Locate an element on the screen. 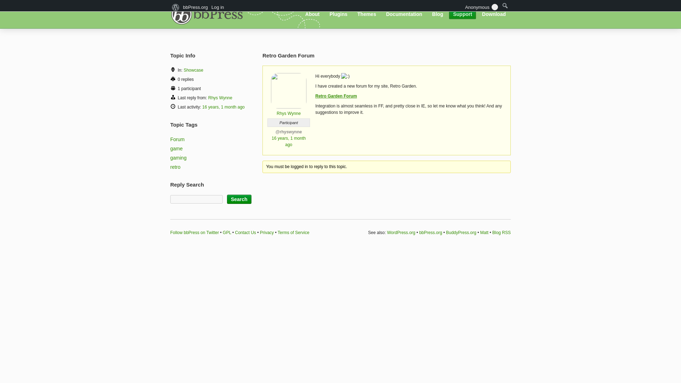 This screenshot has width=681, height=383. Rhys Wynne is located at coordinates (289, 111).